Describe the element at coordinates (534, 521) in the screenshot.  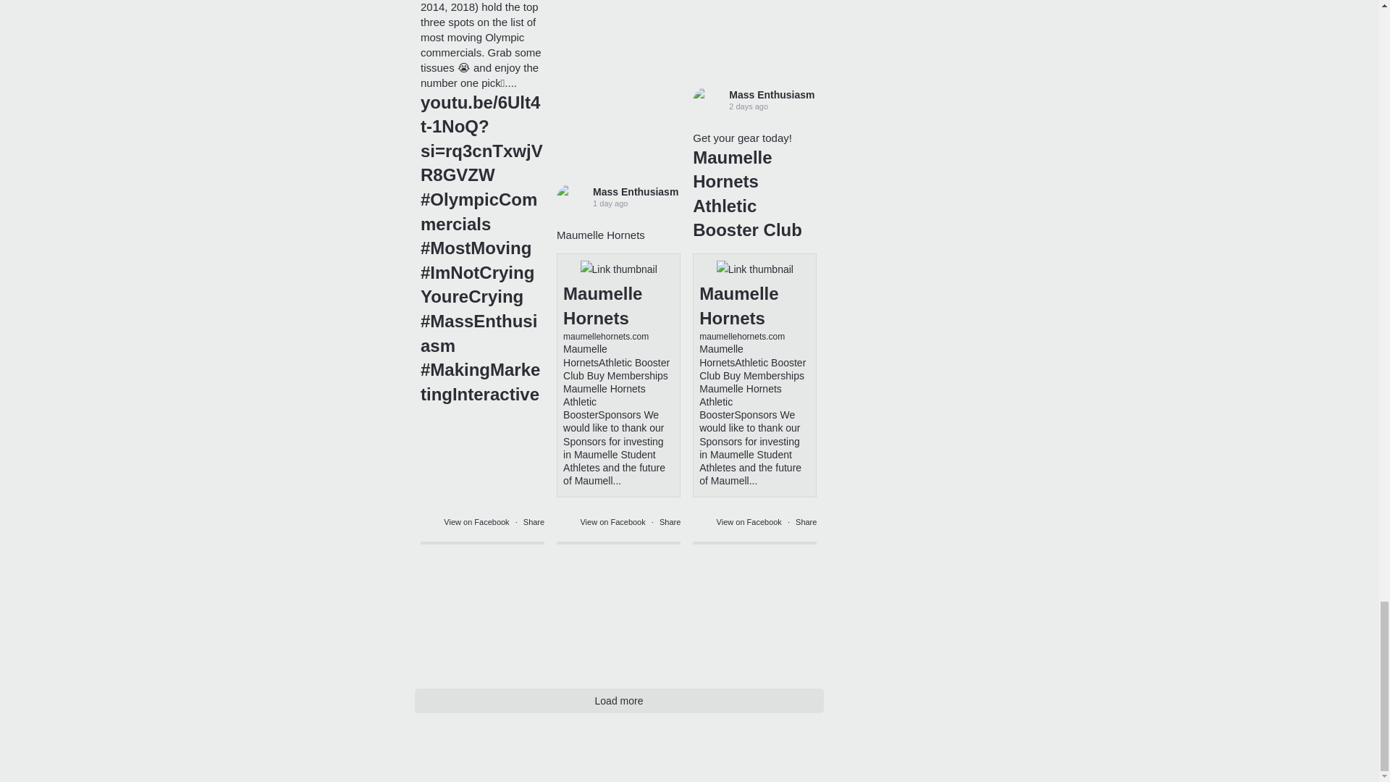
I see `Share` at that location.